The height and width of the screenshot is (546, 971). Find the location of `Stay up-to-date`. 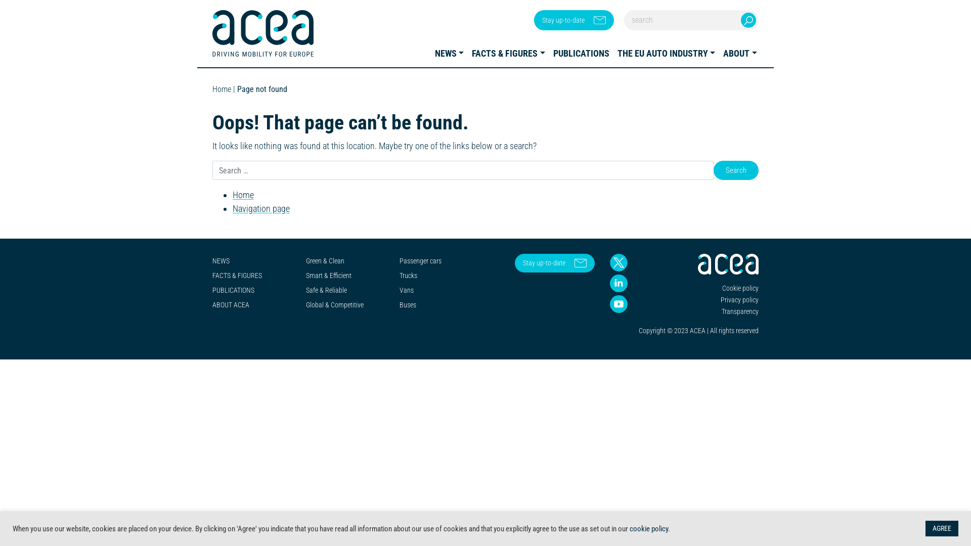

Stay up-to-date is located at coordinates (574, 20).